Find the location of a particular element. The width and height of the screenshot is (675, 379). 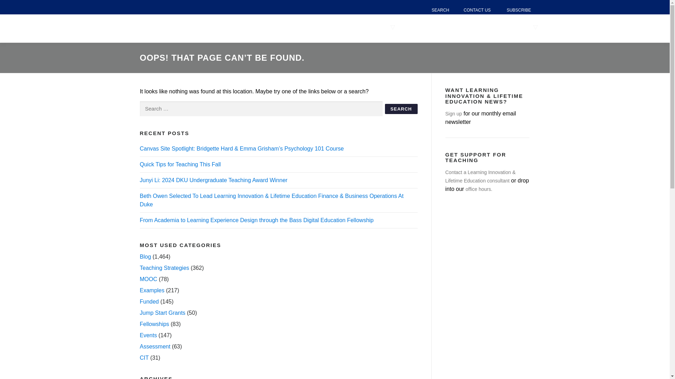

Quick Tips for Teaching This Fall is located at coordinates (180, 164).